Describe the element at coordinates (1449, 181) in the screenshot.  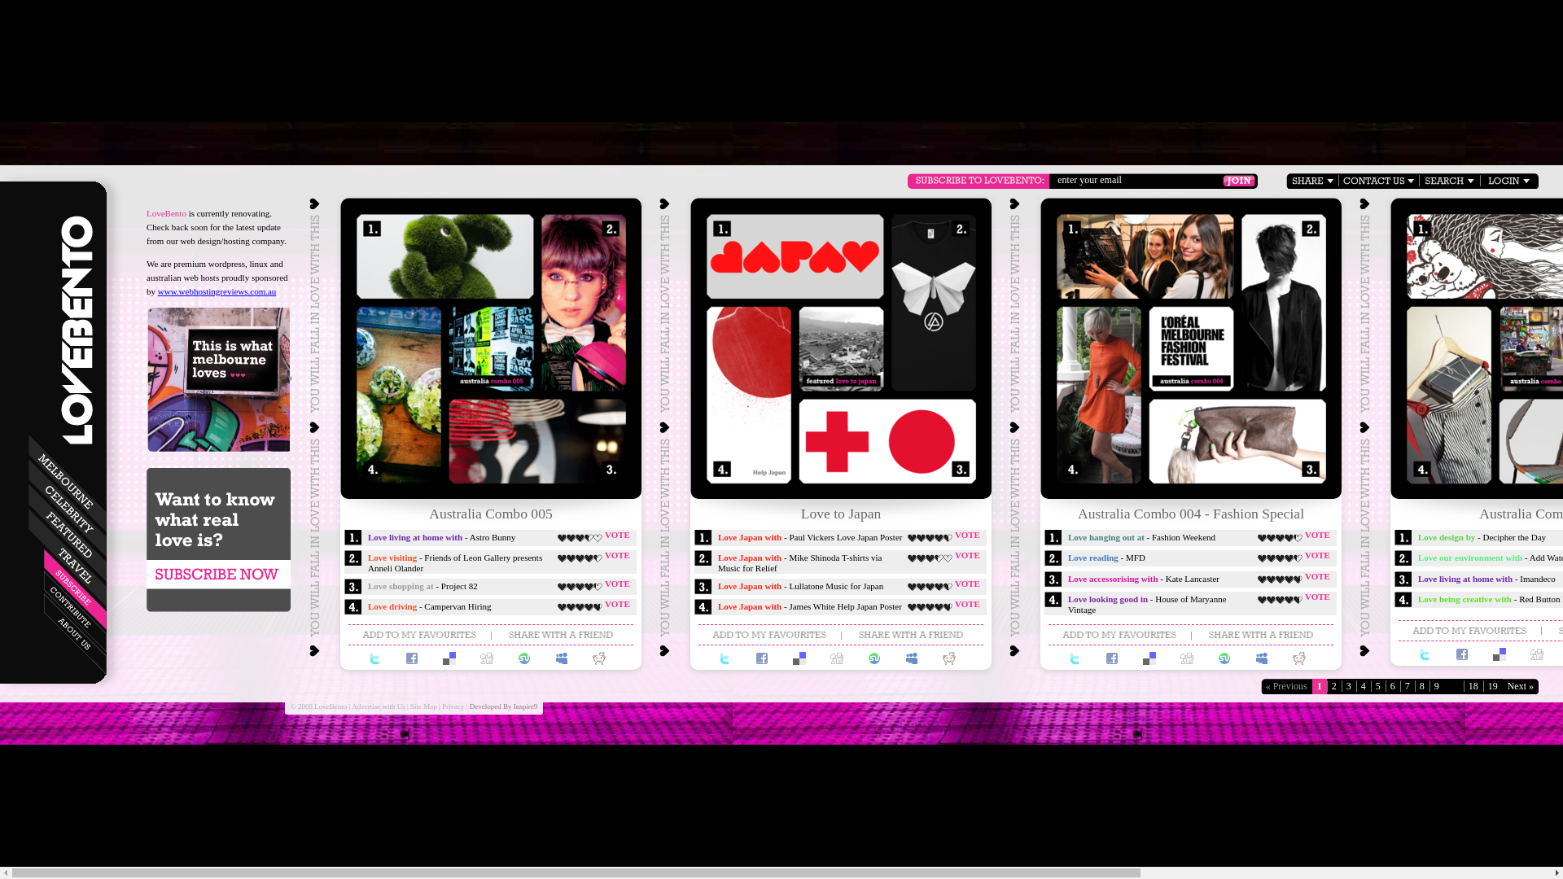
I see `Search` at that location.